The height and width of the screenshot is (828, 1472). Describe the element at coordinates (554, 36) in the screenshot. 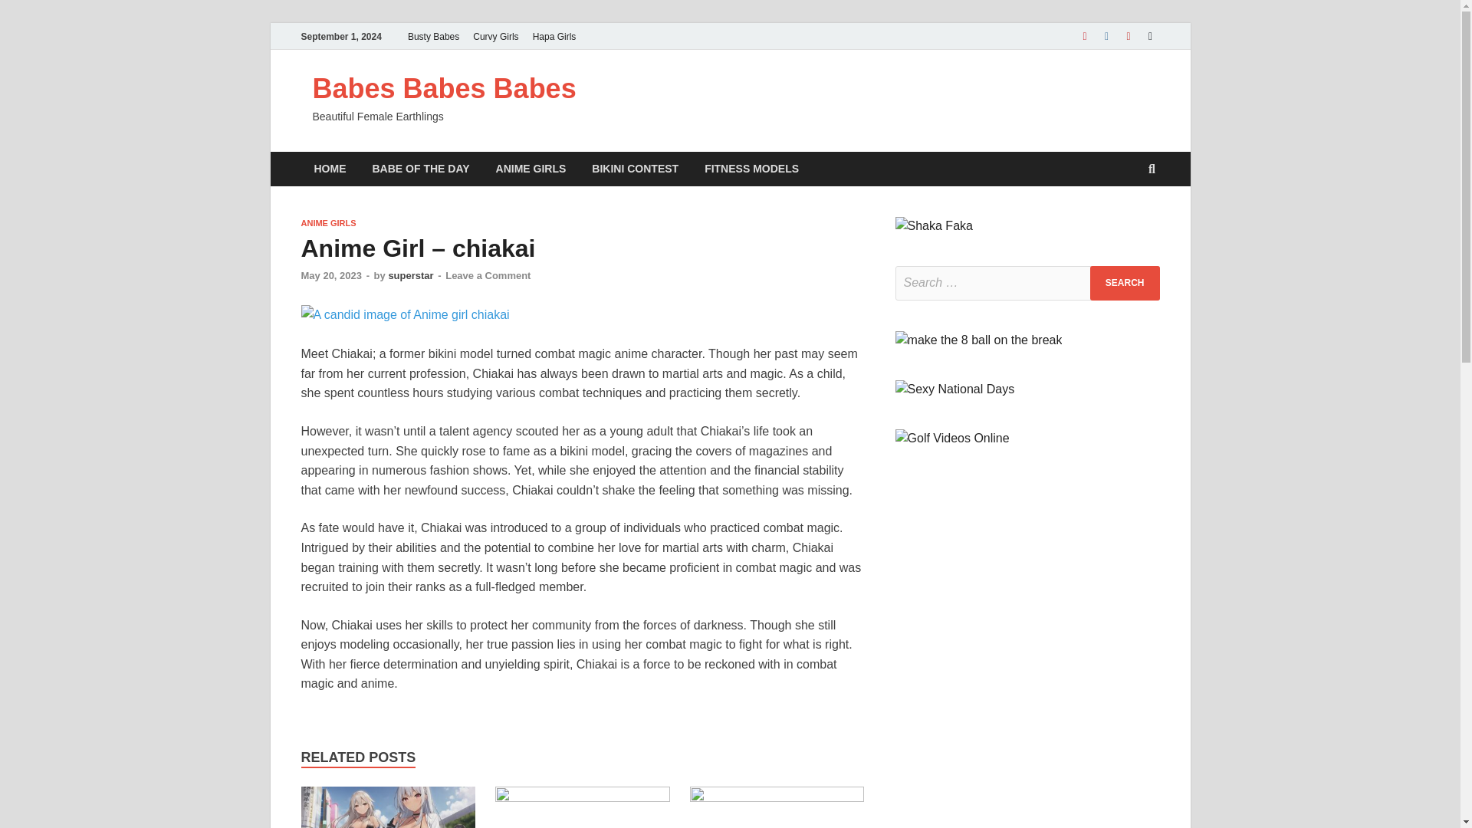

I see `Hapa Girls` at that location.